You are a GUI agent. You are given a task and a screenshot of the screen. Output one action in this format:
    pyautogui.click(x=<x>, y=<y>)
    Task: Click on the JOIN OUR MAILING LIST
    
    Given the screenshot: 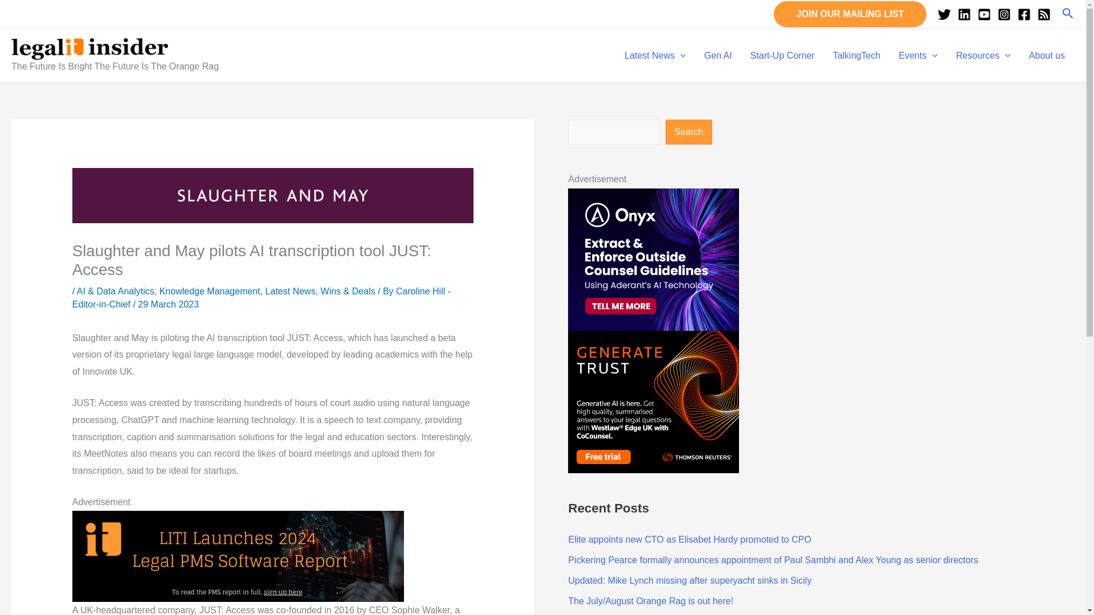 What is the action you would take?
    pyautogui.click(x=850, y=14)
    